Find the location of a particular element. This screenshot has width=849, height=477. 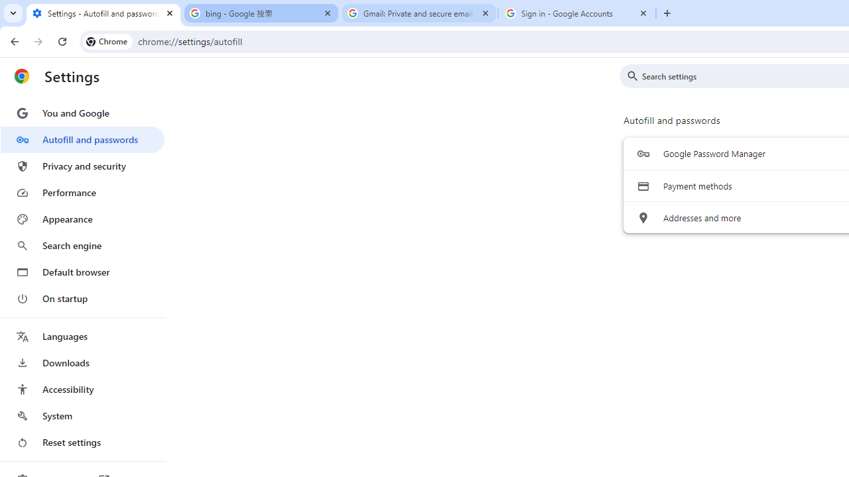

Bing is located at coordinates (179, 261).